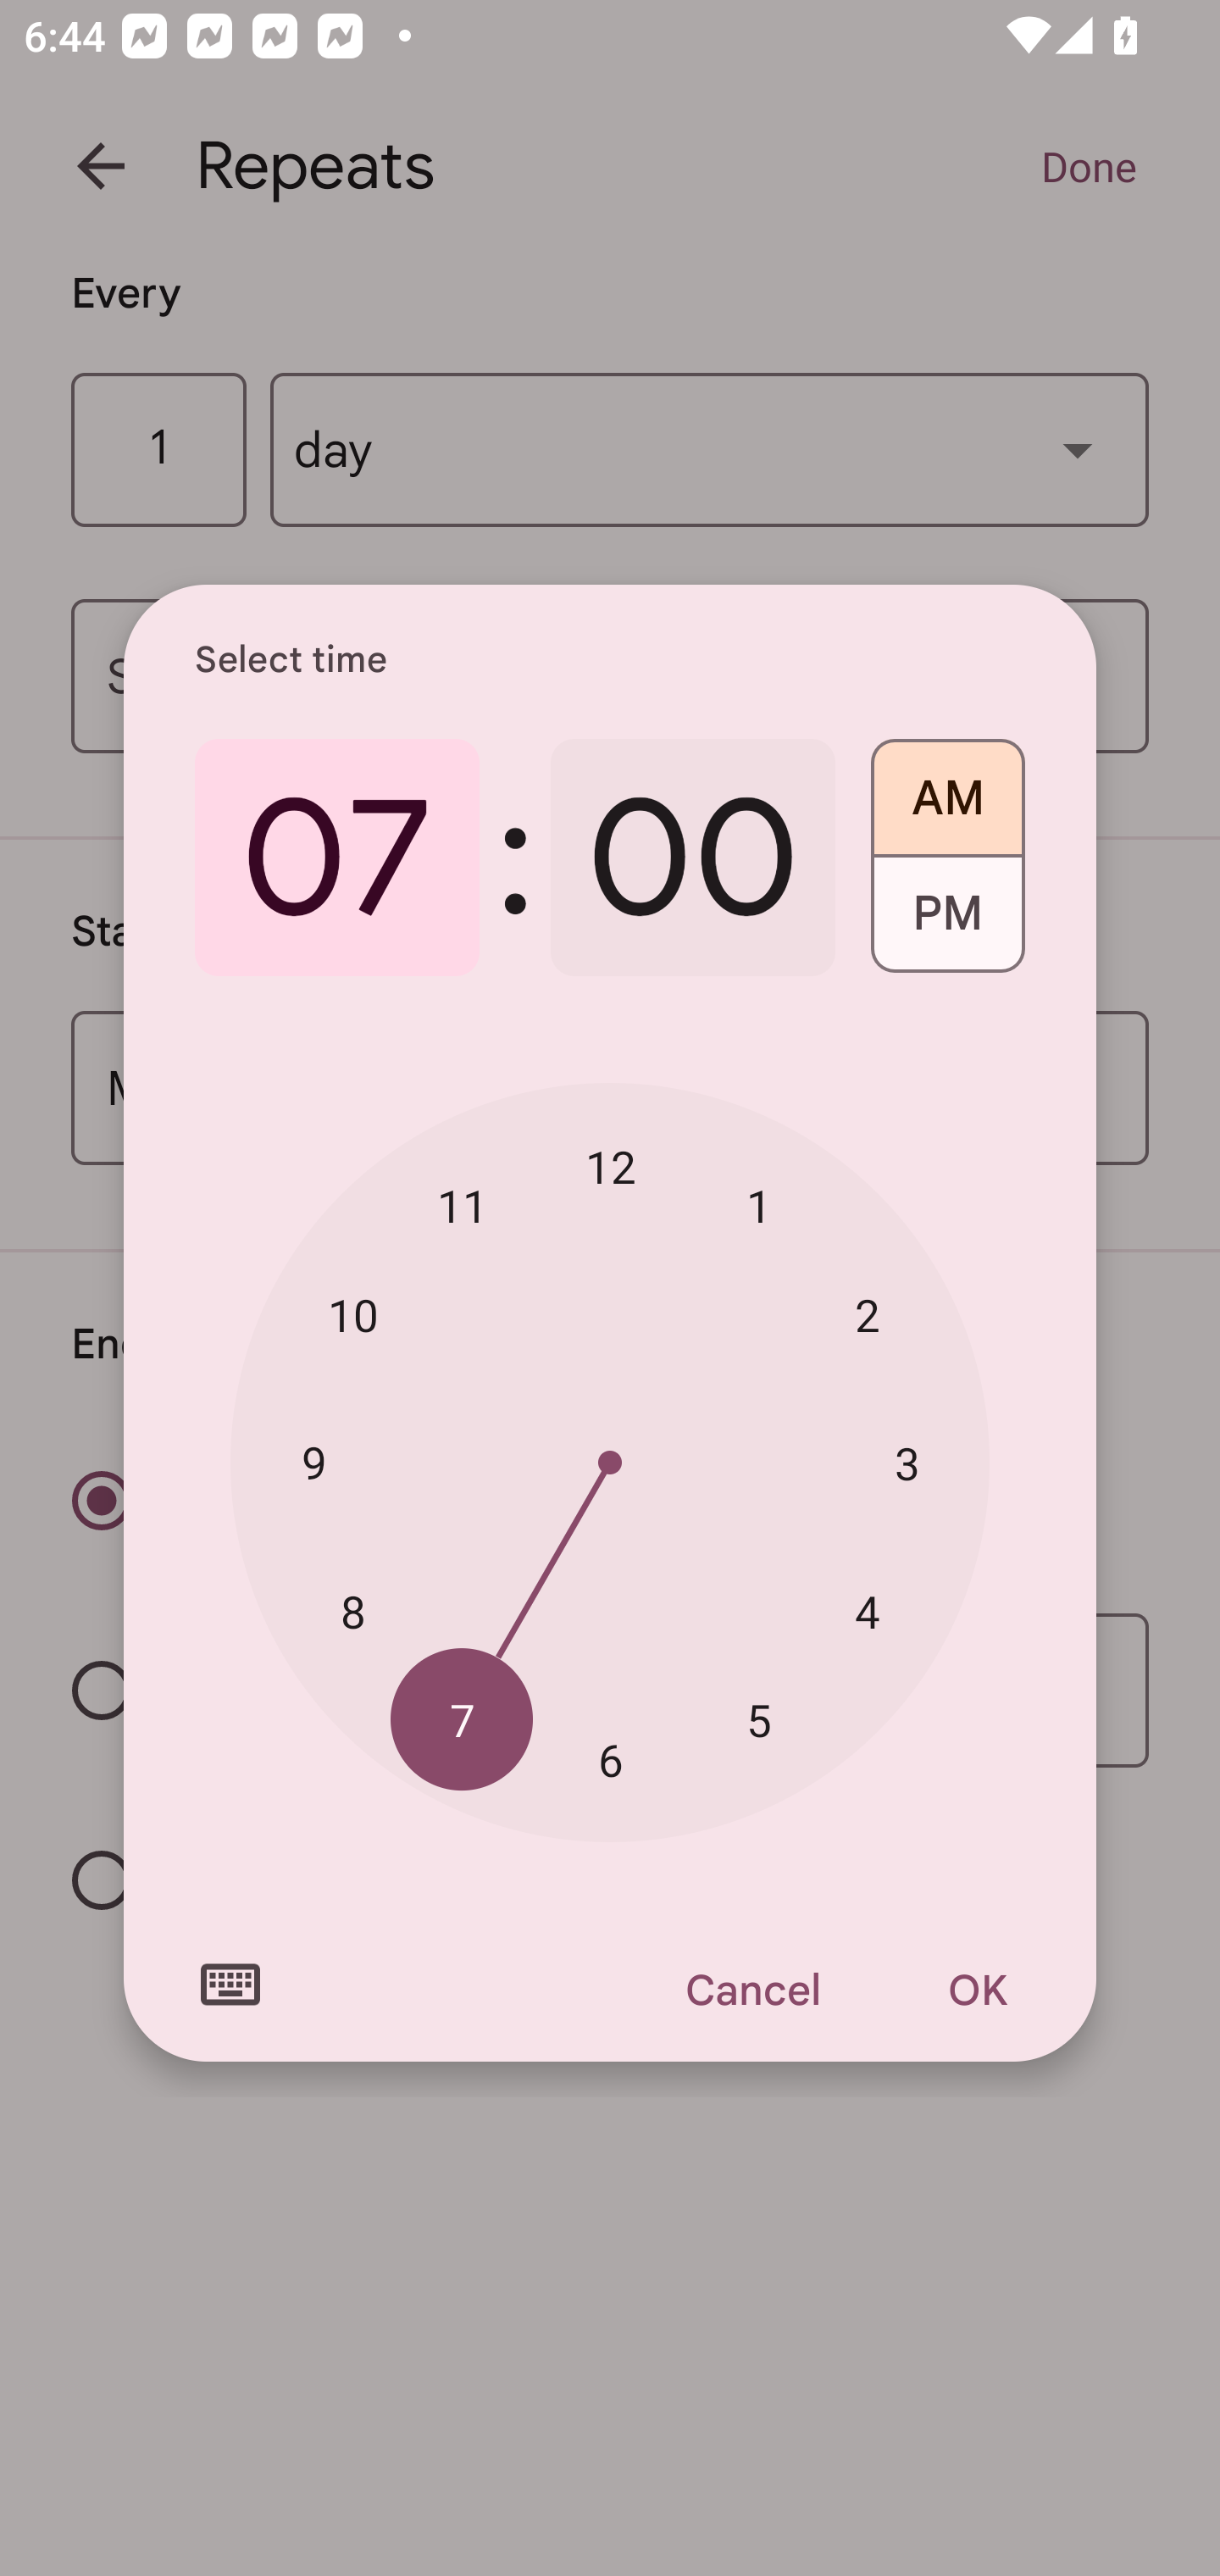  Describe the element at coordinates (978, 1990) in the screenshot. I see `OK` at that location.